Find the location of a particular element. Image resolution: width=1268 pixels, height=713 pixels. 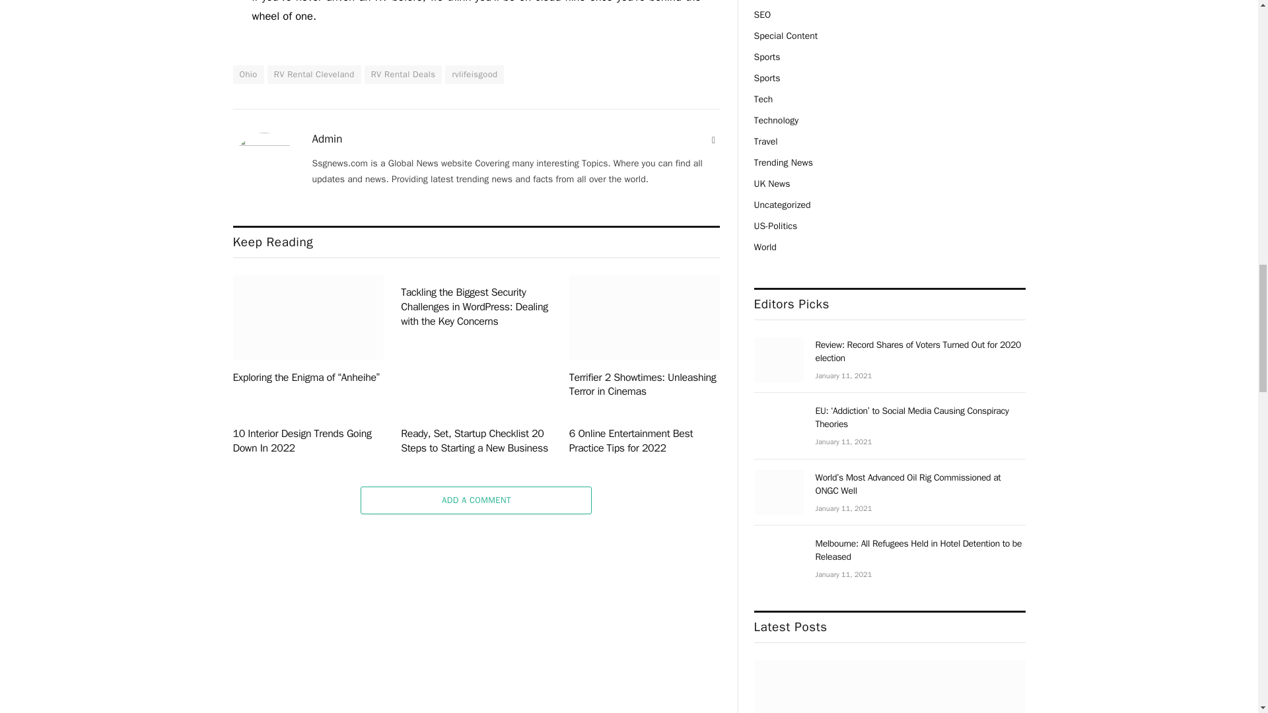

Website is located at coordinates (713, 140).